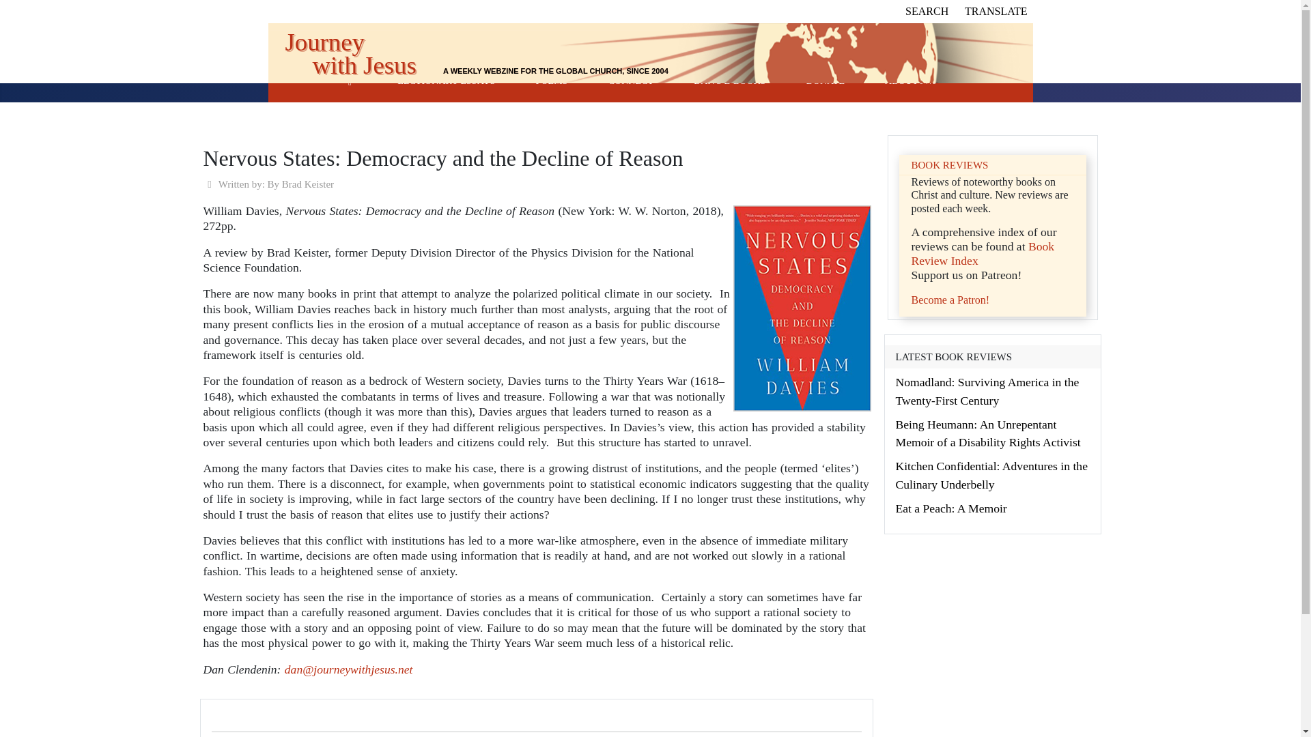  Describe the element at coordinates (950, 300) in the screenshot. I see `Become a Patron!` at that location.